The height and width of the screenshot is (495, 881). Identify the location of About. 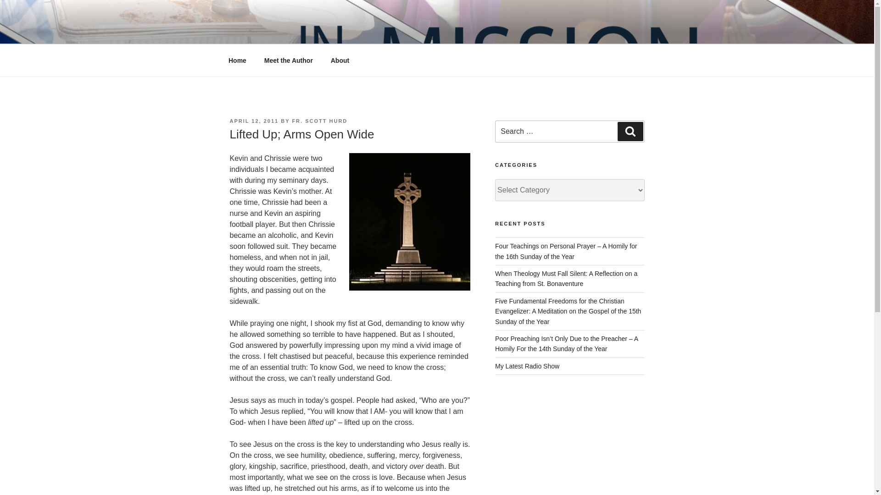
(340, 60).